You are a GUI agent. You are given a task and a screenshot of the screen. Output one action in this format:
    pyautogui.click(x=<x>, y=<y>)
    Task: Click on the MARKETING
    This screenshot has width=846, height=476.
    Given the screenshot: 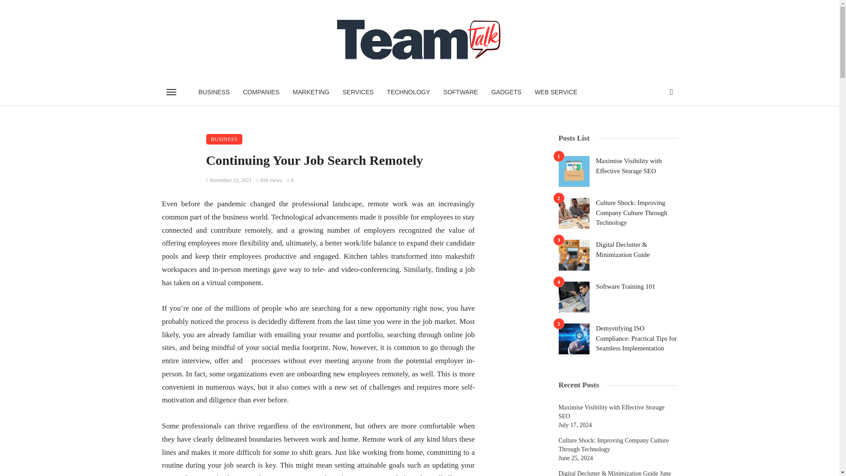 What is the action you would take?
    pyautogui.click(x=311, y=92)
    